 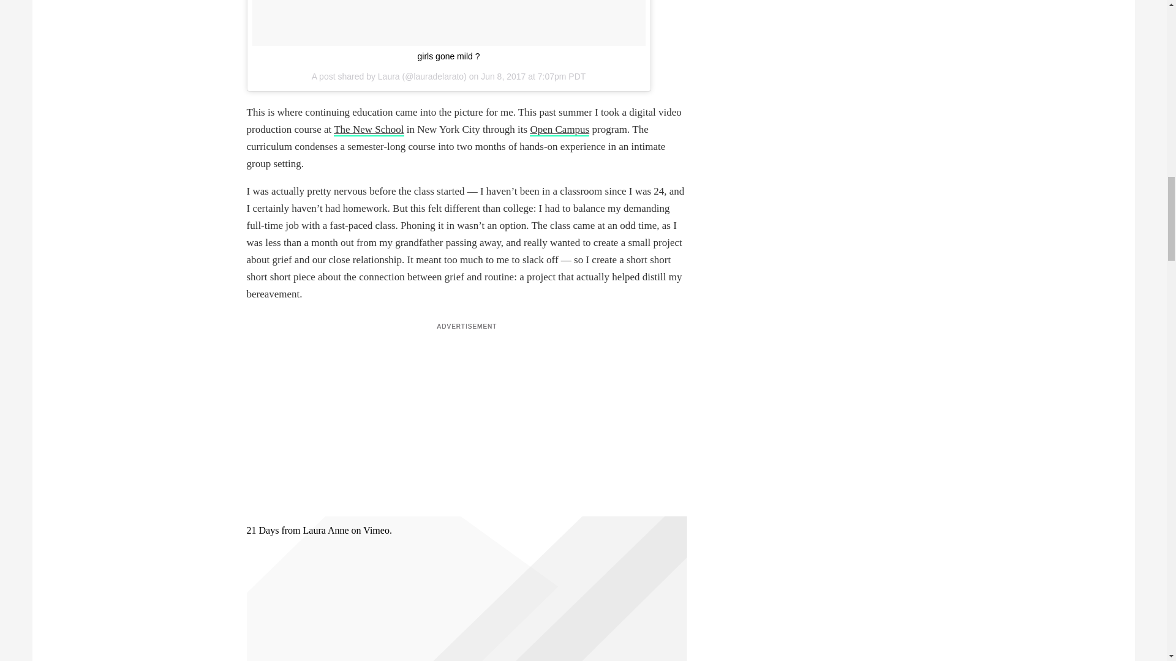 I want to click on Vimeo, so click(x=376, y=530).